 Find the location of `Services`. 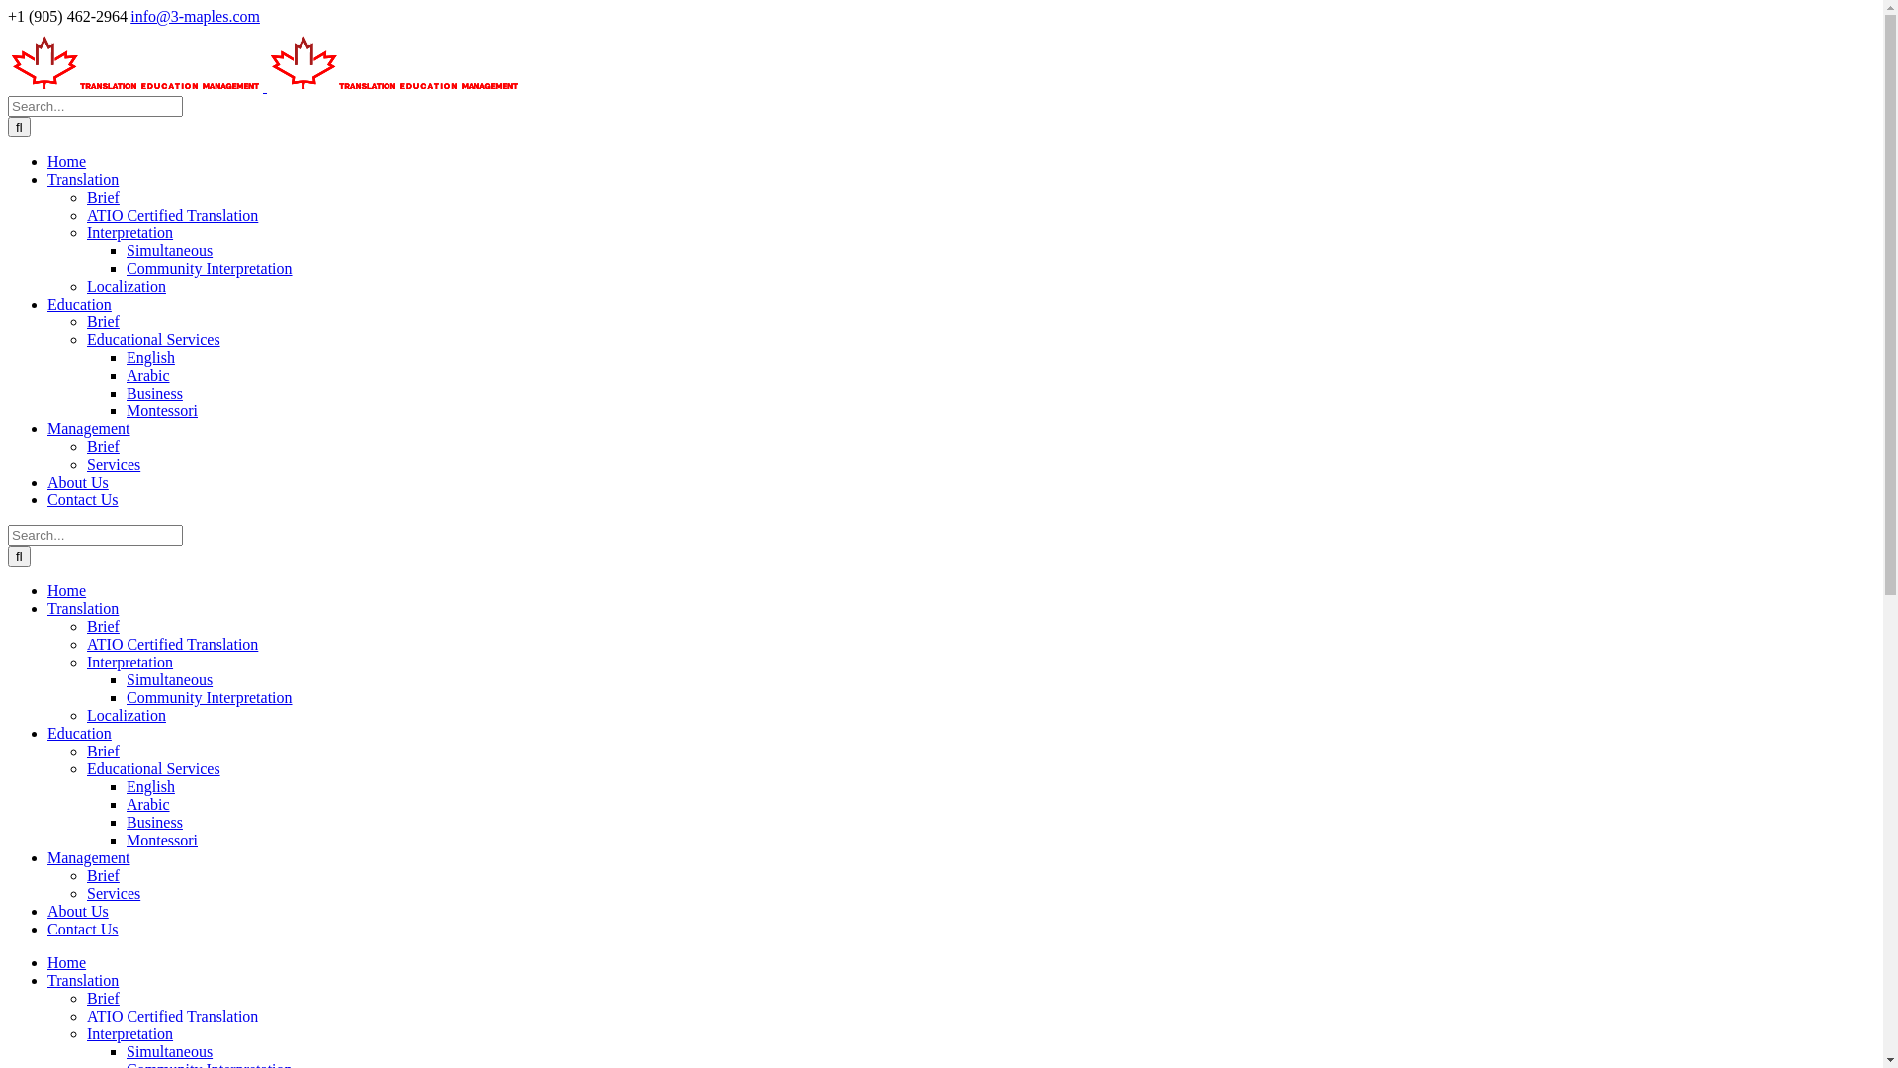

Services is located at coordinates (114, 894).